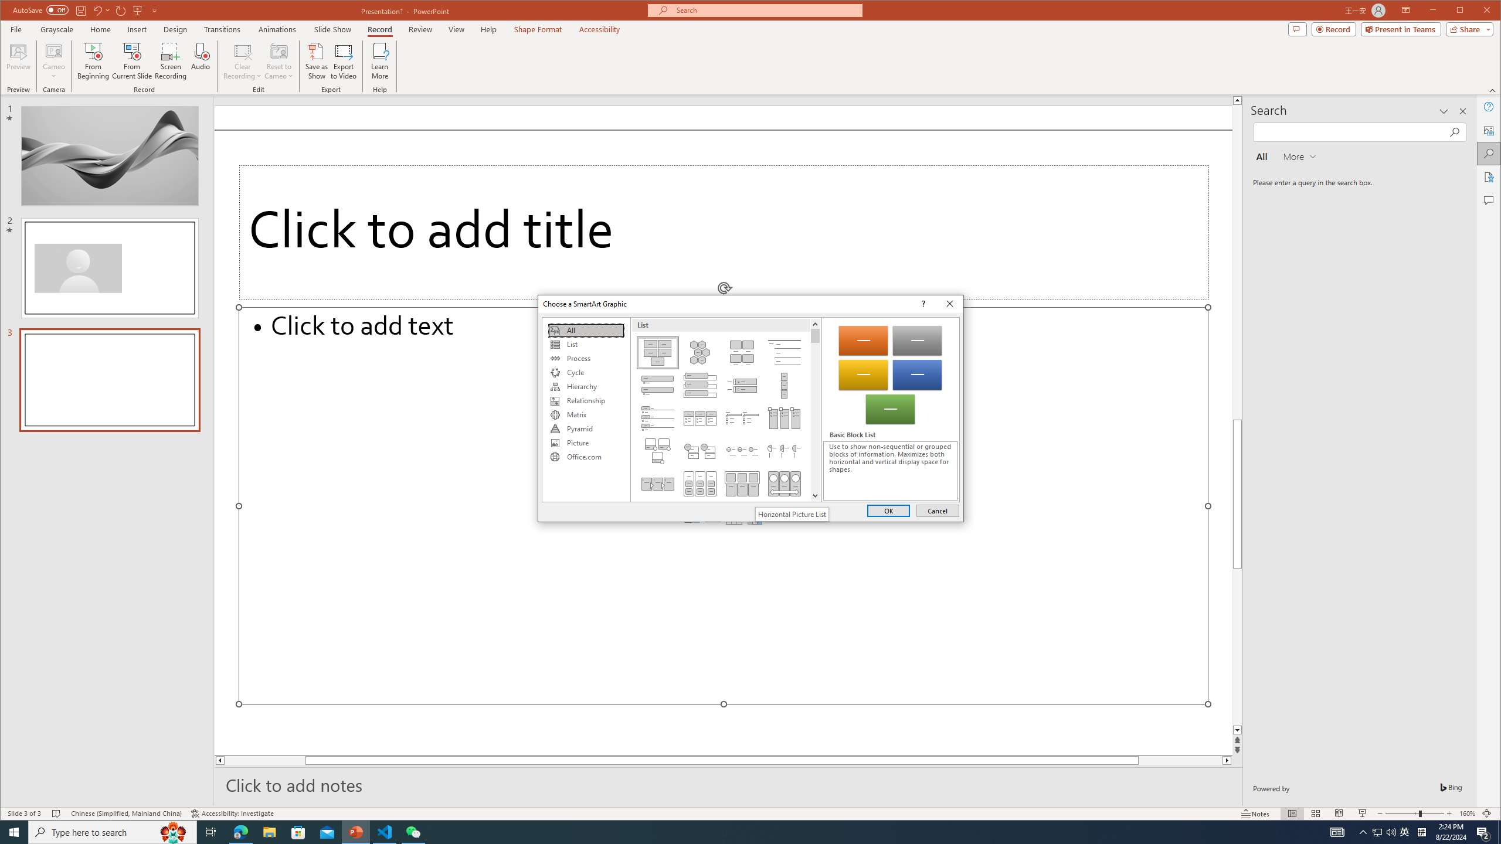  Describe the element at coordinates (586, 359) in the screenshot. I see `Process` at that location.